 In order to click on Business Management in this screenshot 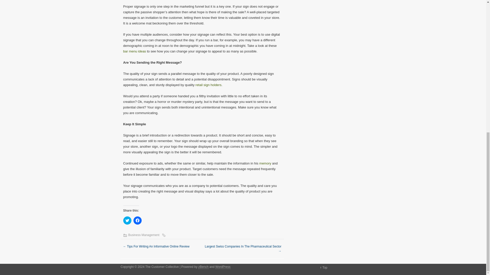, I will do `click(143, 235)`.